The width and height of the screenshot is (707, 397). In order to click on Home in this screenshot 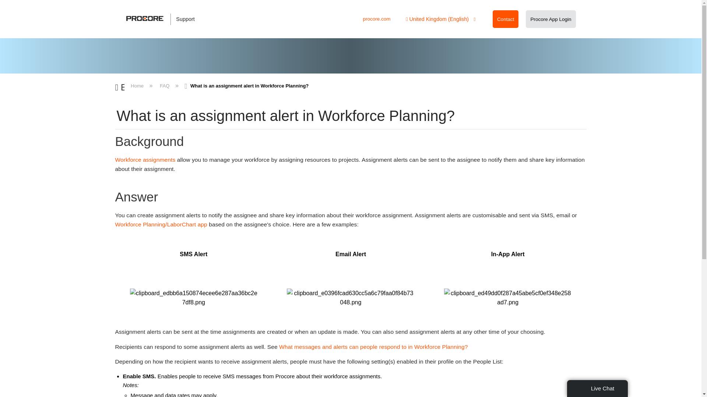, I will do `click(138, 85)`.